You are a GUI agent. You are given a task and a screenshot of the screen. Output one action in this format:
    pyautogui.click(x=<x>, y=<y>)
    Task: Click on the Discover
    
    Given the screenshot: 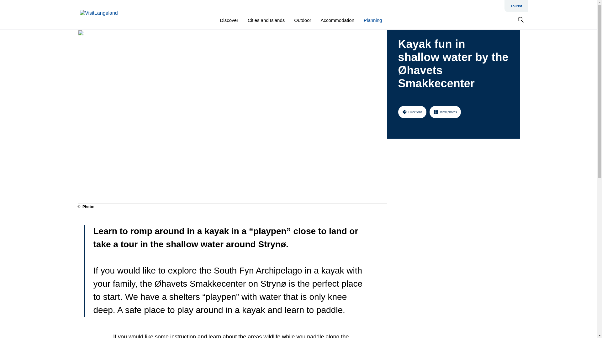 What is the action you would take?
    pyautogui.click(x=229, y=20)
    